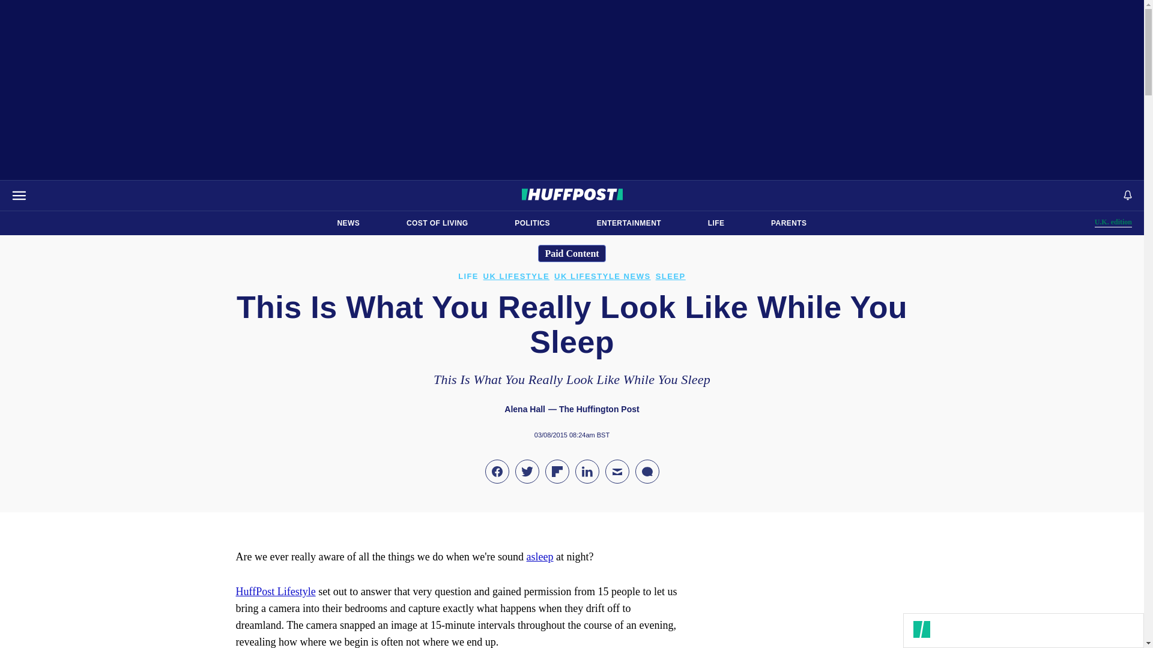 The height and width of the screenshot is (648, 1153). Describe the element at coordinates (1113, 222) in the screenshot. I see `ENTERTAINMENT` at that location.